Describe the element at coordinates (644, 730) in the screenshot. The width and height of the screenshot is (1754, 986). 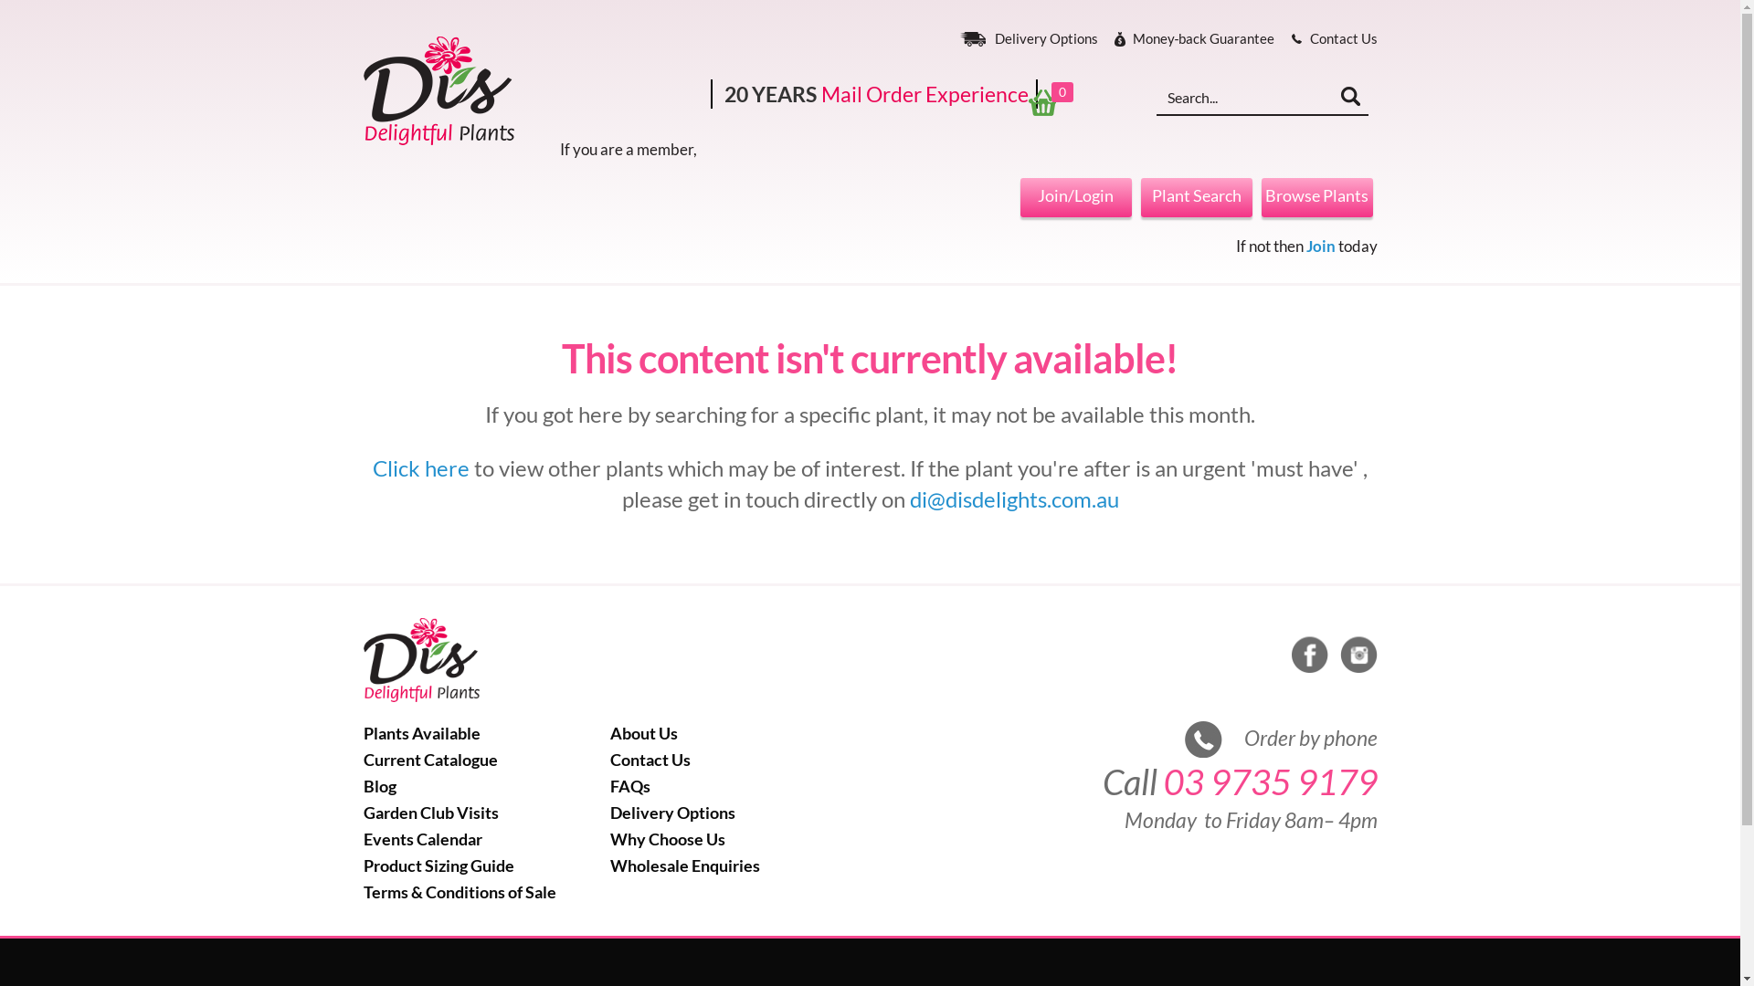
I see `About Us` at that location.